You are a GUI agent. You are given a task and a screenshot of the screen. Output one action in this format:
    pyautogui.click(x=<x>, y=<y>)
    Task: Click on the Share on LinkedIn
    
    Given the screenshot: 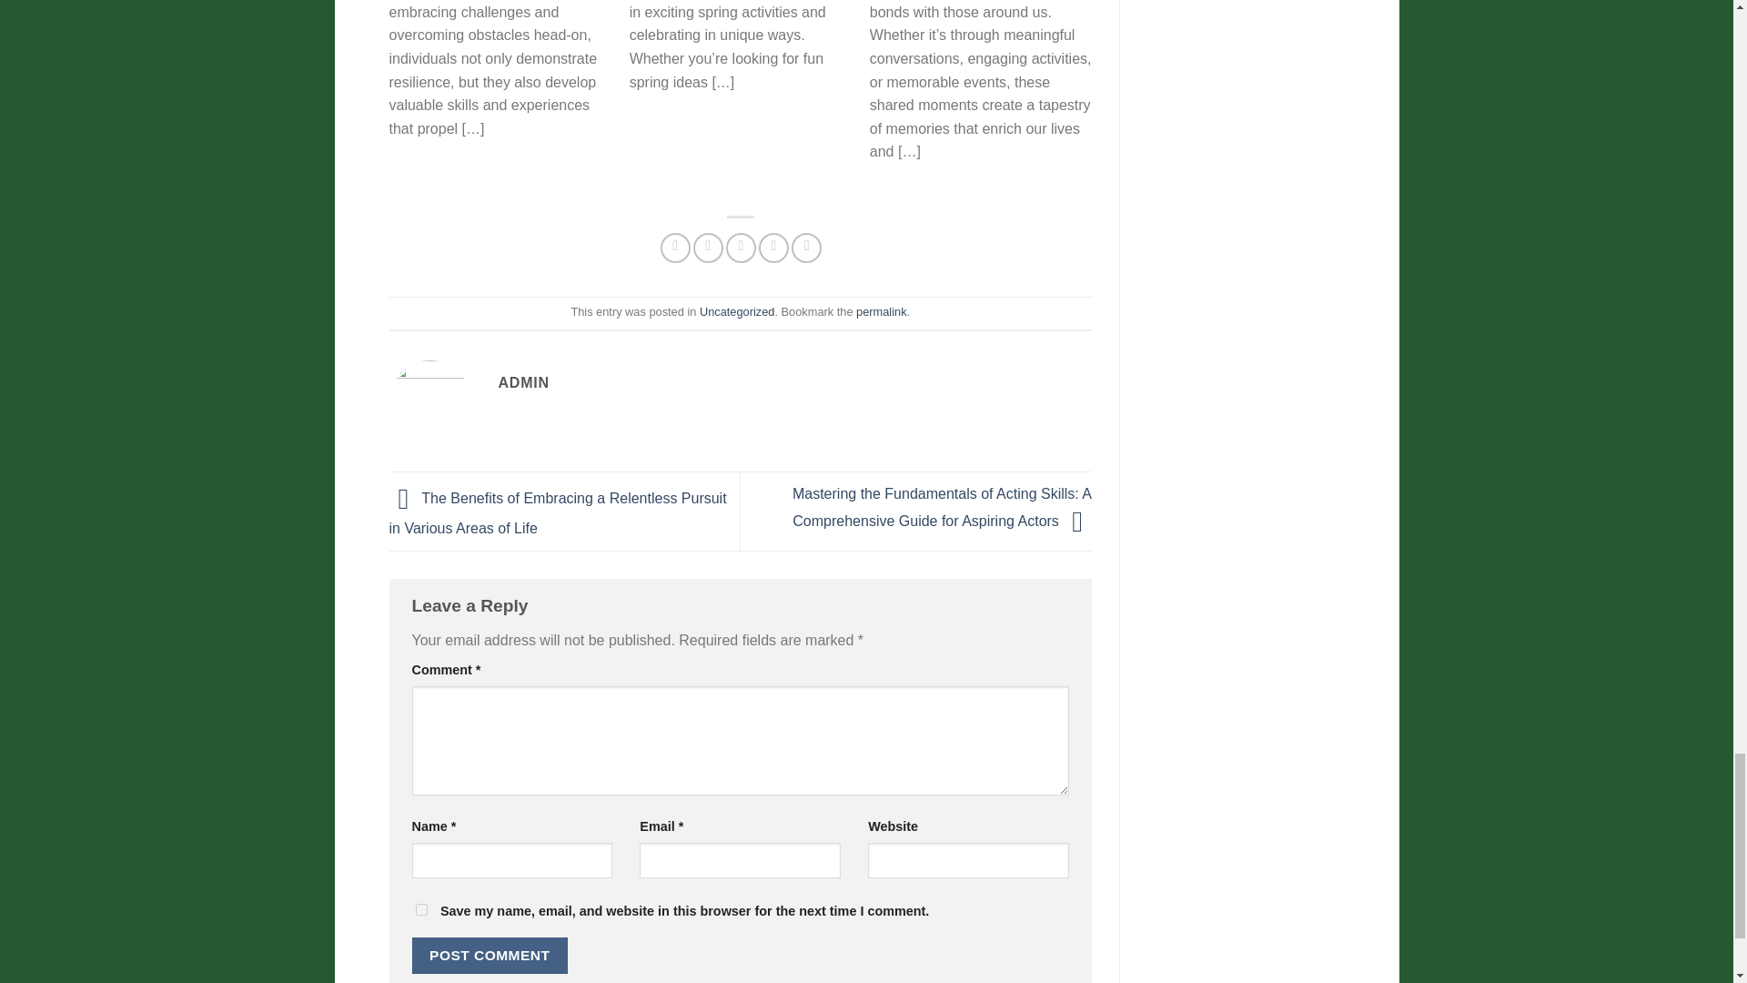 What is the action you would take?
    pyautogui.click(x=806, y=248)
    